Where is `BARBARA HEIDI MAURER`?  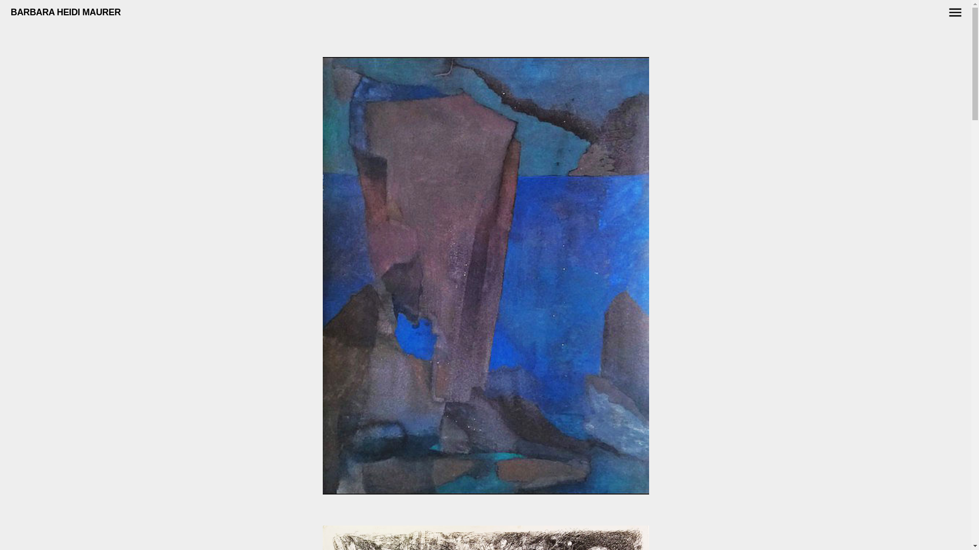
BARBARA HEIDI MAURER is located at coordinates (66, 13).